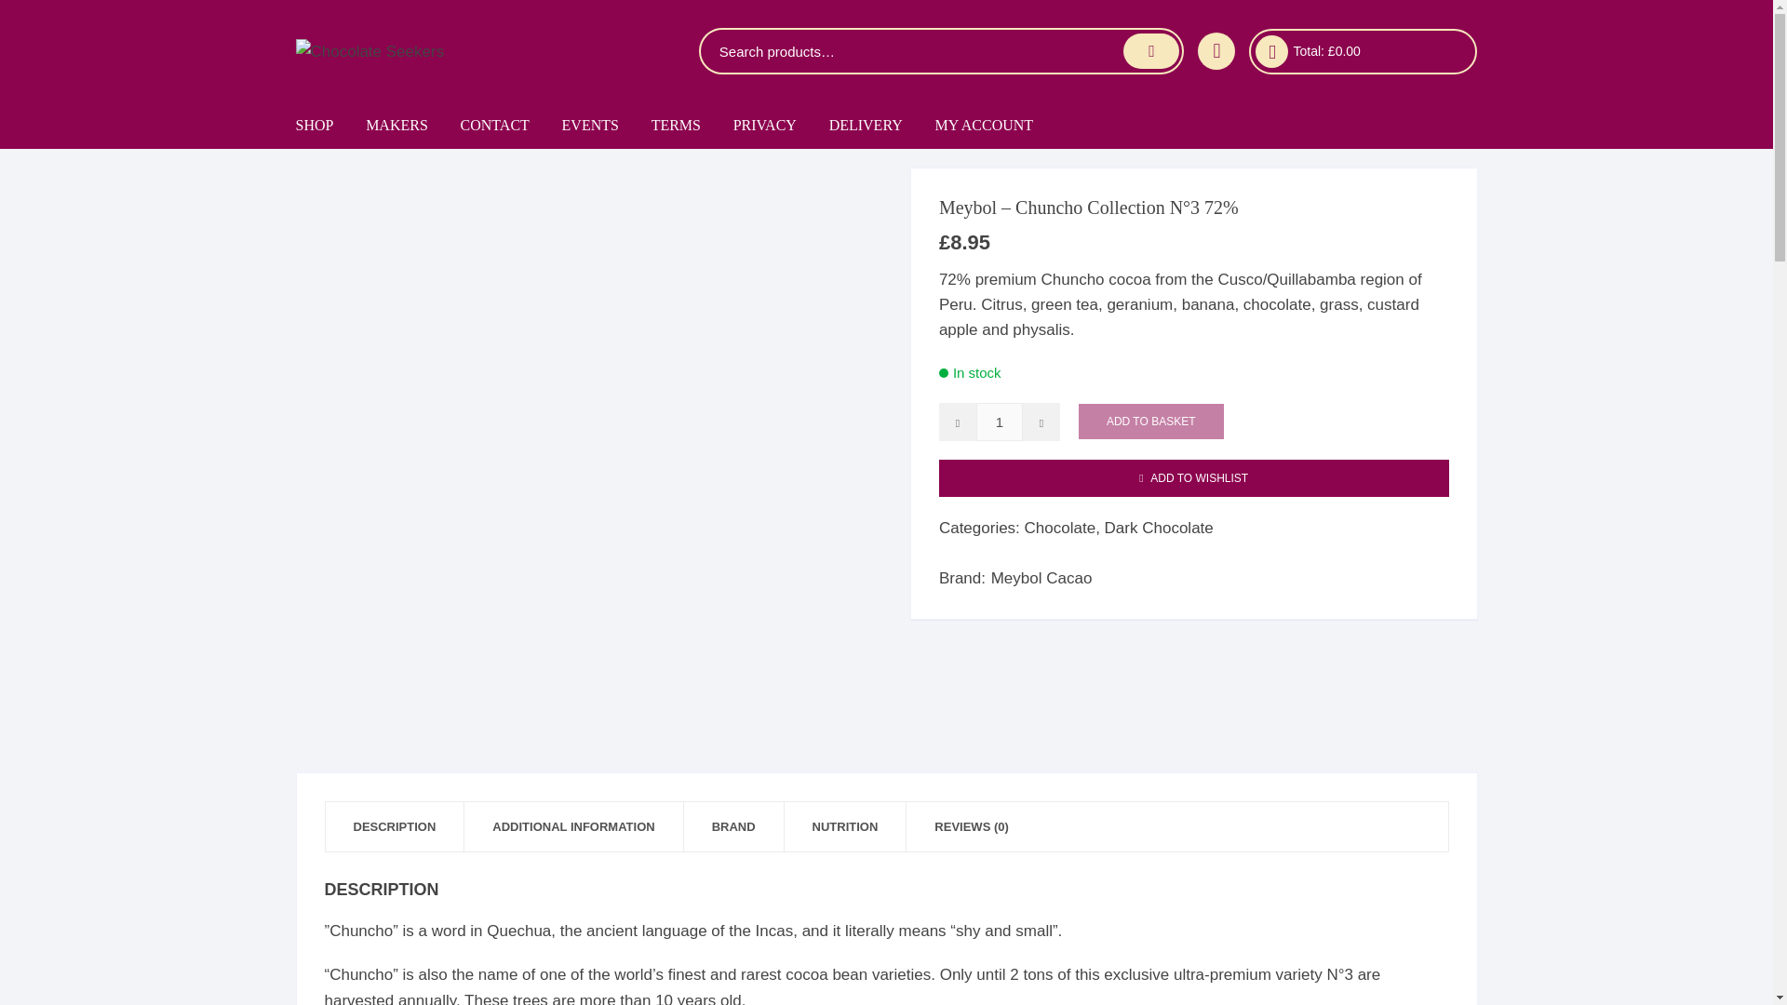  I want to click on BeanCraft Chocolate, so click(467, 355).